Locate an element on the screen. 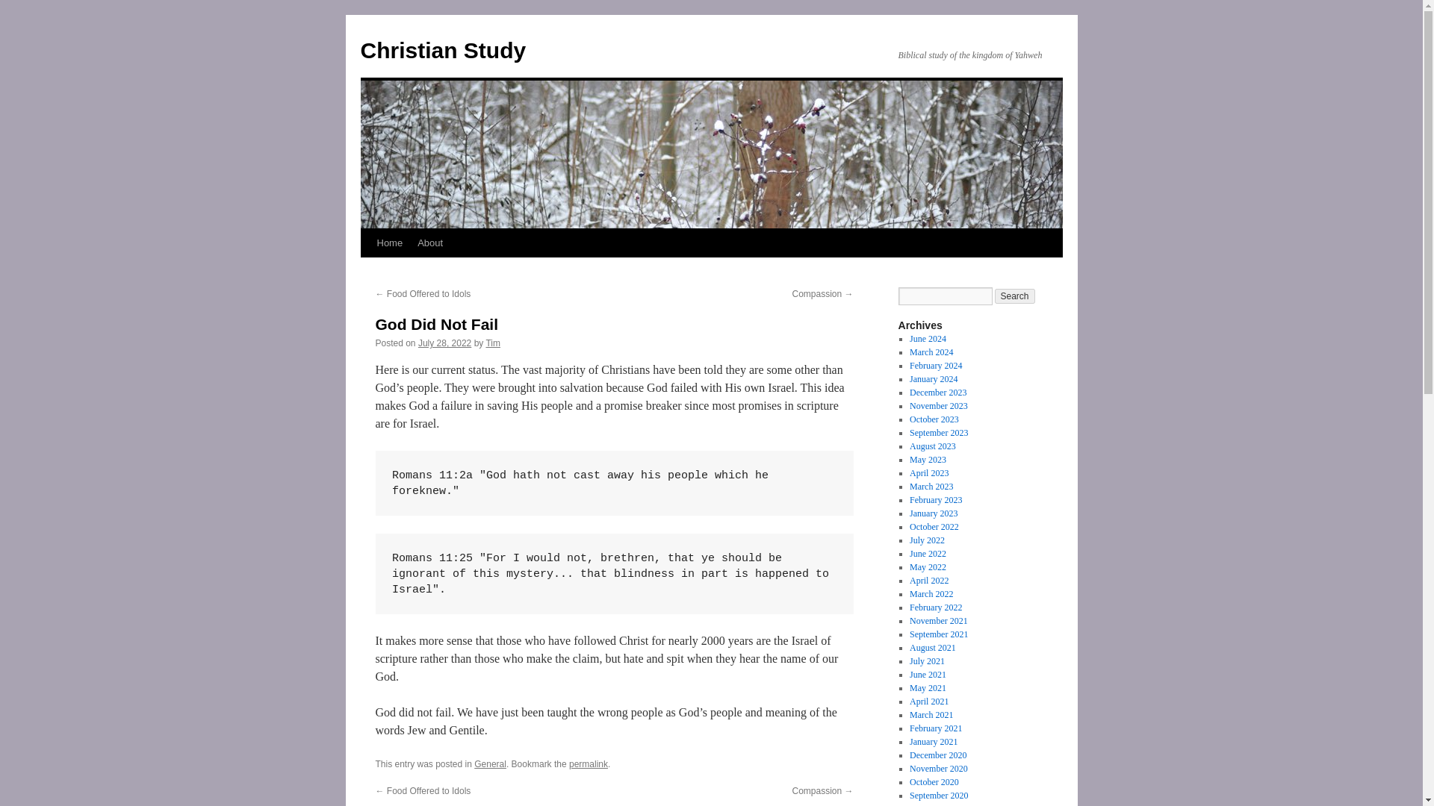 Image resolution: width=1434 pixels, height=806 pixels. February 2024 is located at coordinates (935, 365).